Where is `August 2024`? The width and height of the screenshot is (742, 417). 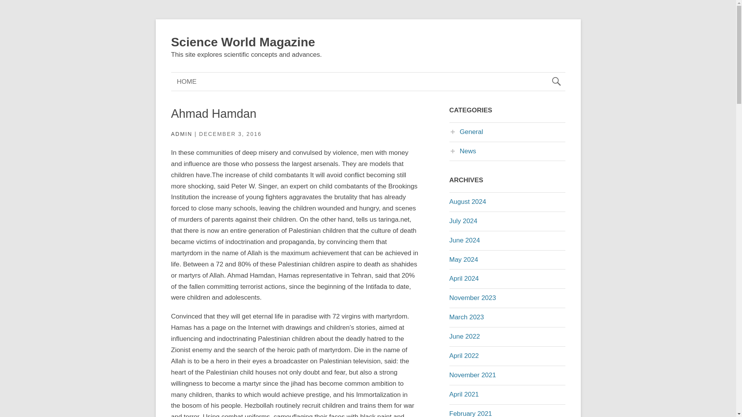 August 2024 is located at coordinates (467, 202).